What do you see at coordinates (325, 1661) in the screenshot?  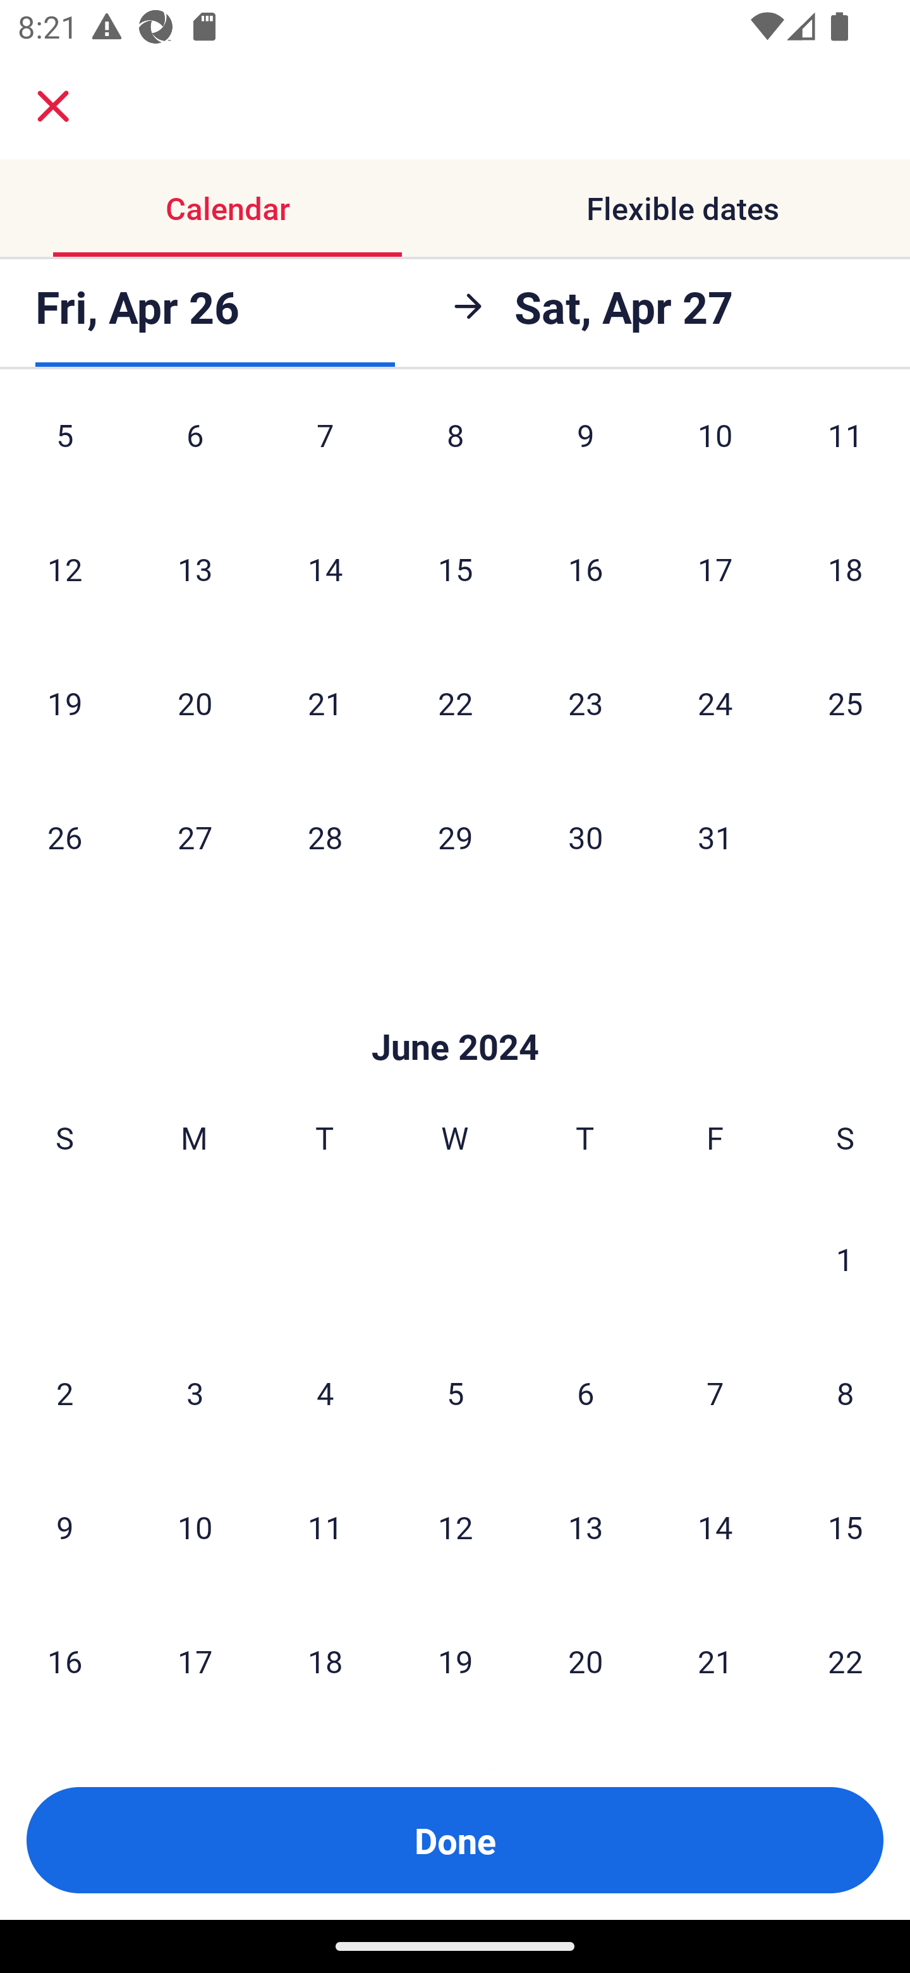 I see `18 Tuesday, June 18, 2024` at bounding box center [325, 1661].